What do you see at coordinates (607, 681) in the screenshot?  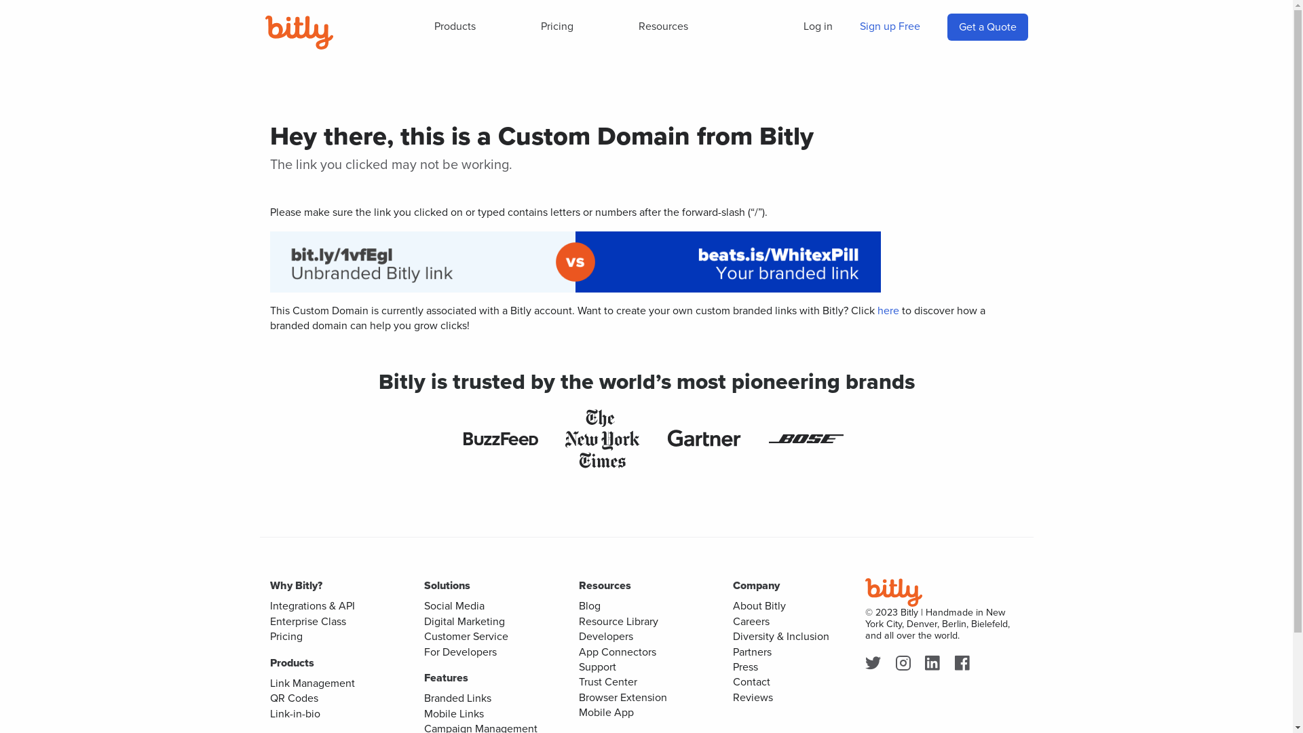 I see `Trust Center` at bounding box center [607, 681].